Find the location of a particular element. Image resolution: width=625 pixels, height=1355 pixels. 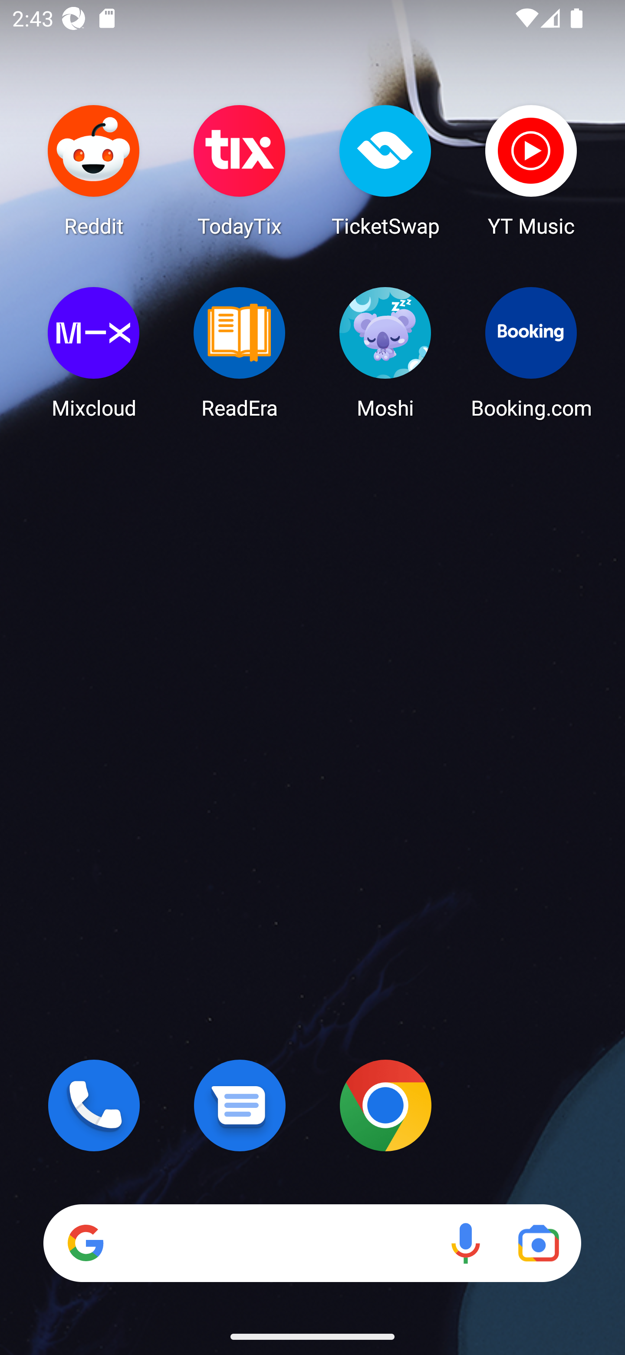

Moshi is located at coordinates (385, 352).